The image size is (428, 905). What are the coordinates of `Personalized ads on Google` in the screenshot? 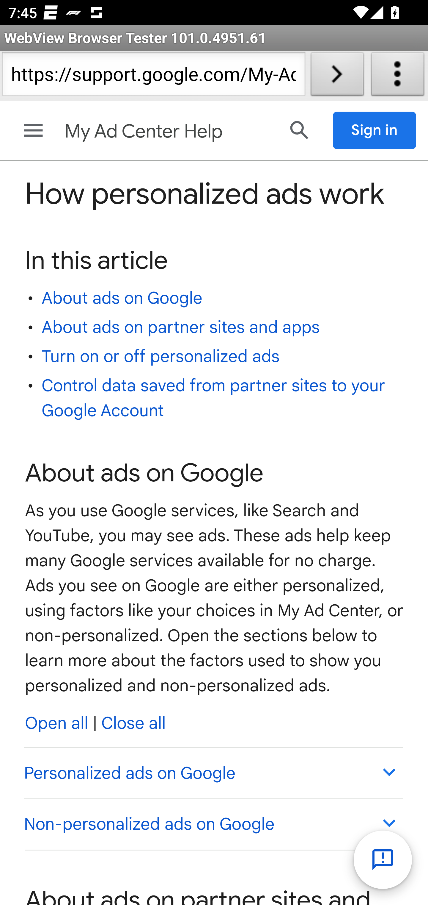 It's located at (213, 773).